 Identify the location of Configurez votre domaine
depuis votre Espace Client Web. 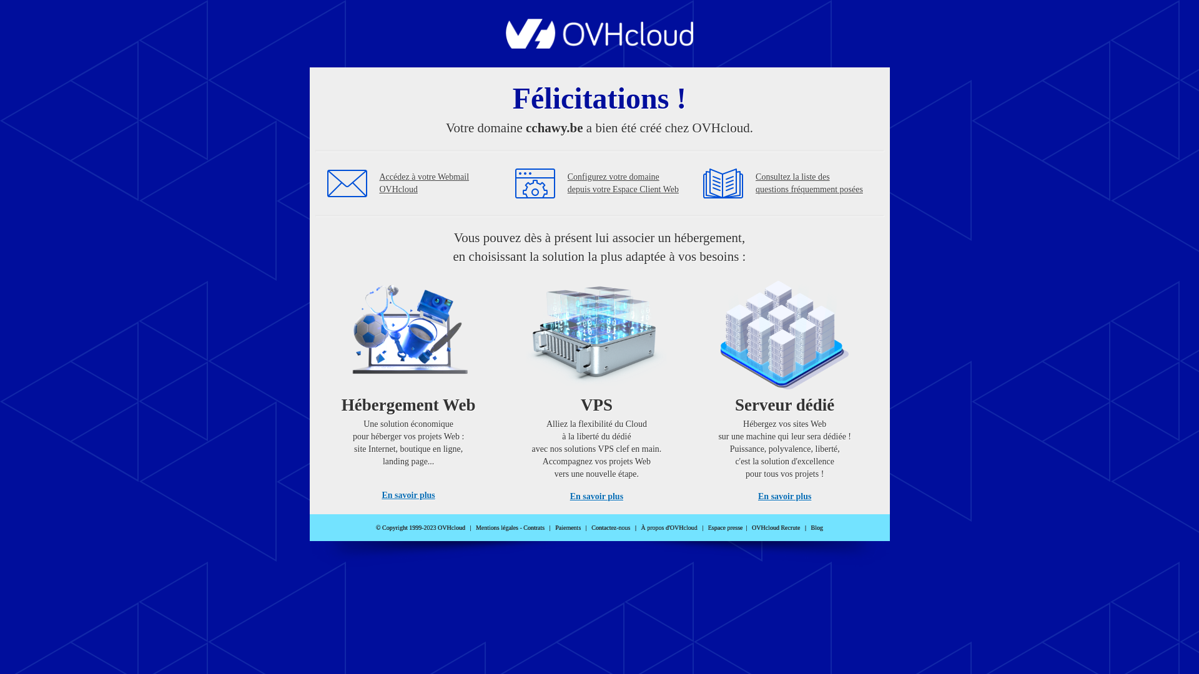
(623, 183).